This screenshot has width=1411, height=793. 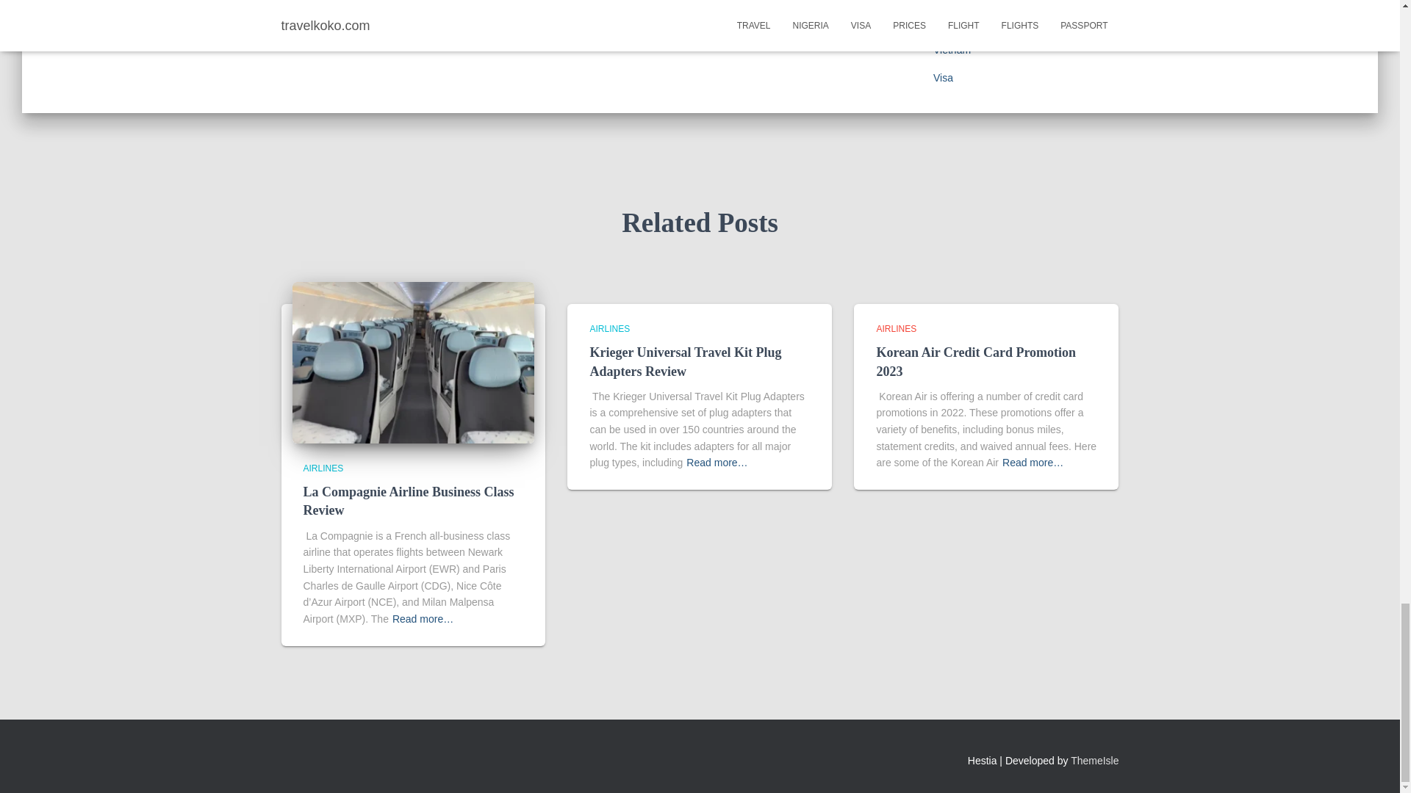 What do you see at coordinates (896, 328) in the screenshot?
I see `View all posts in Airlines` at bounding box center [896, 328].